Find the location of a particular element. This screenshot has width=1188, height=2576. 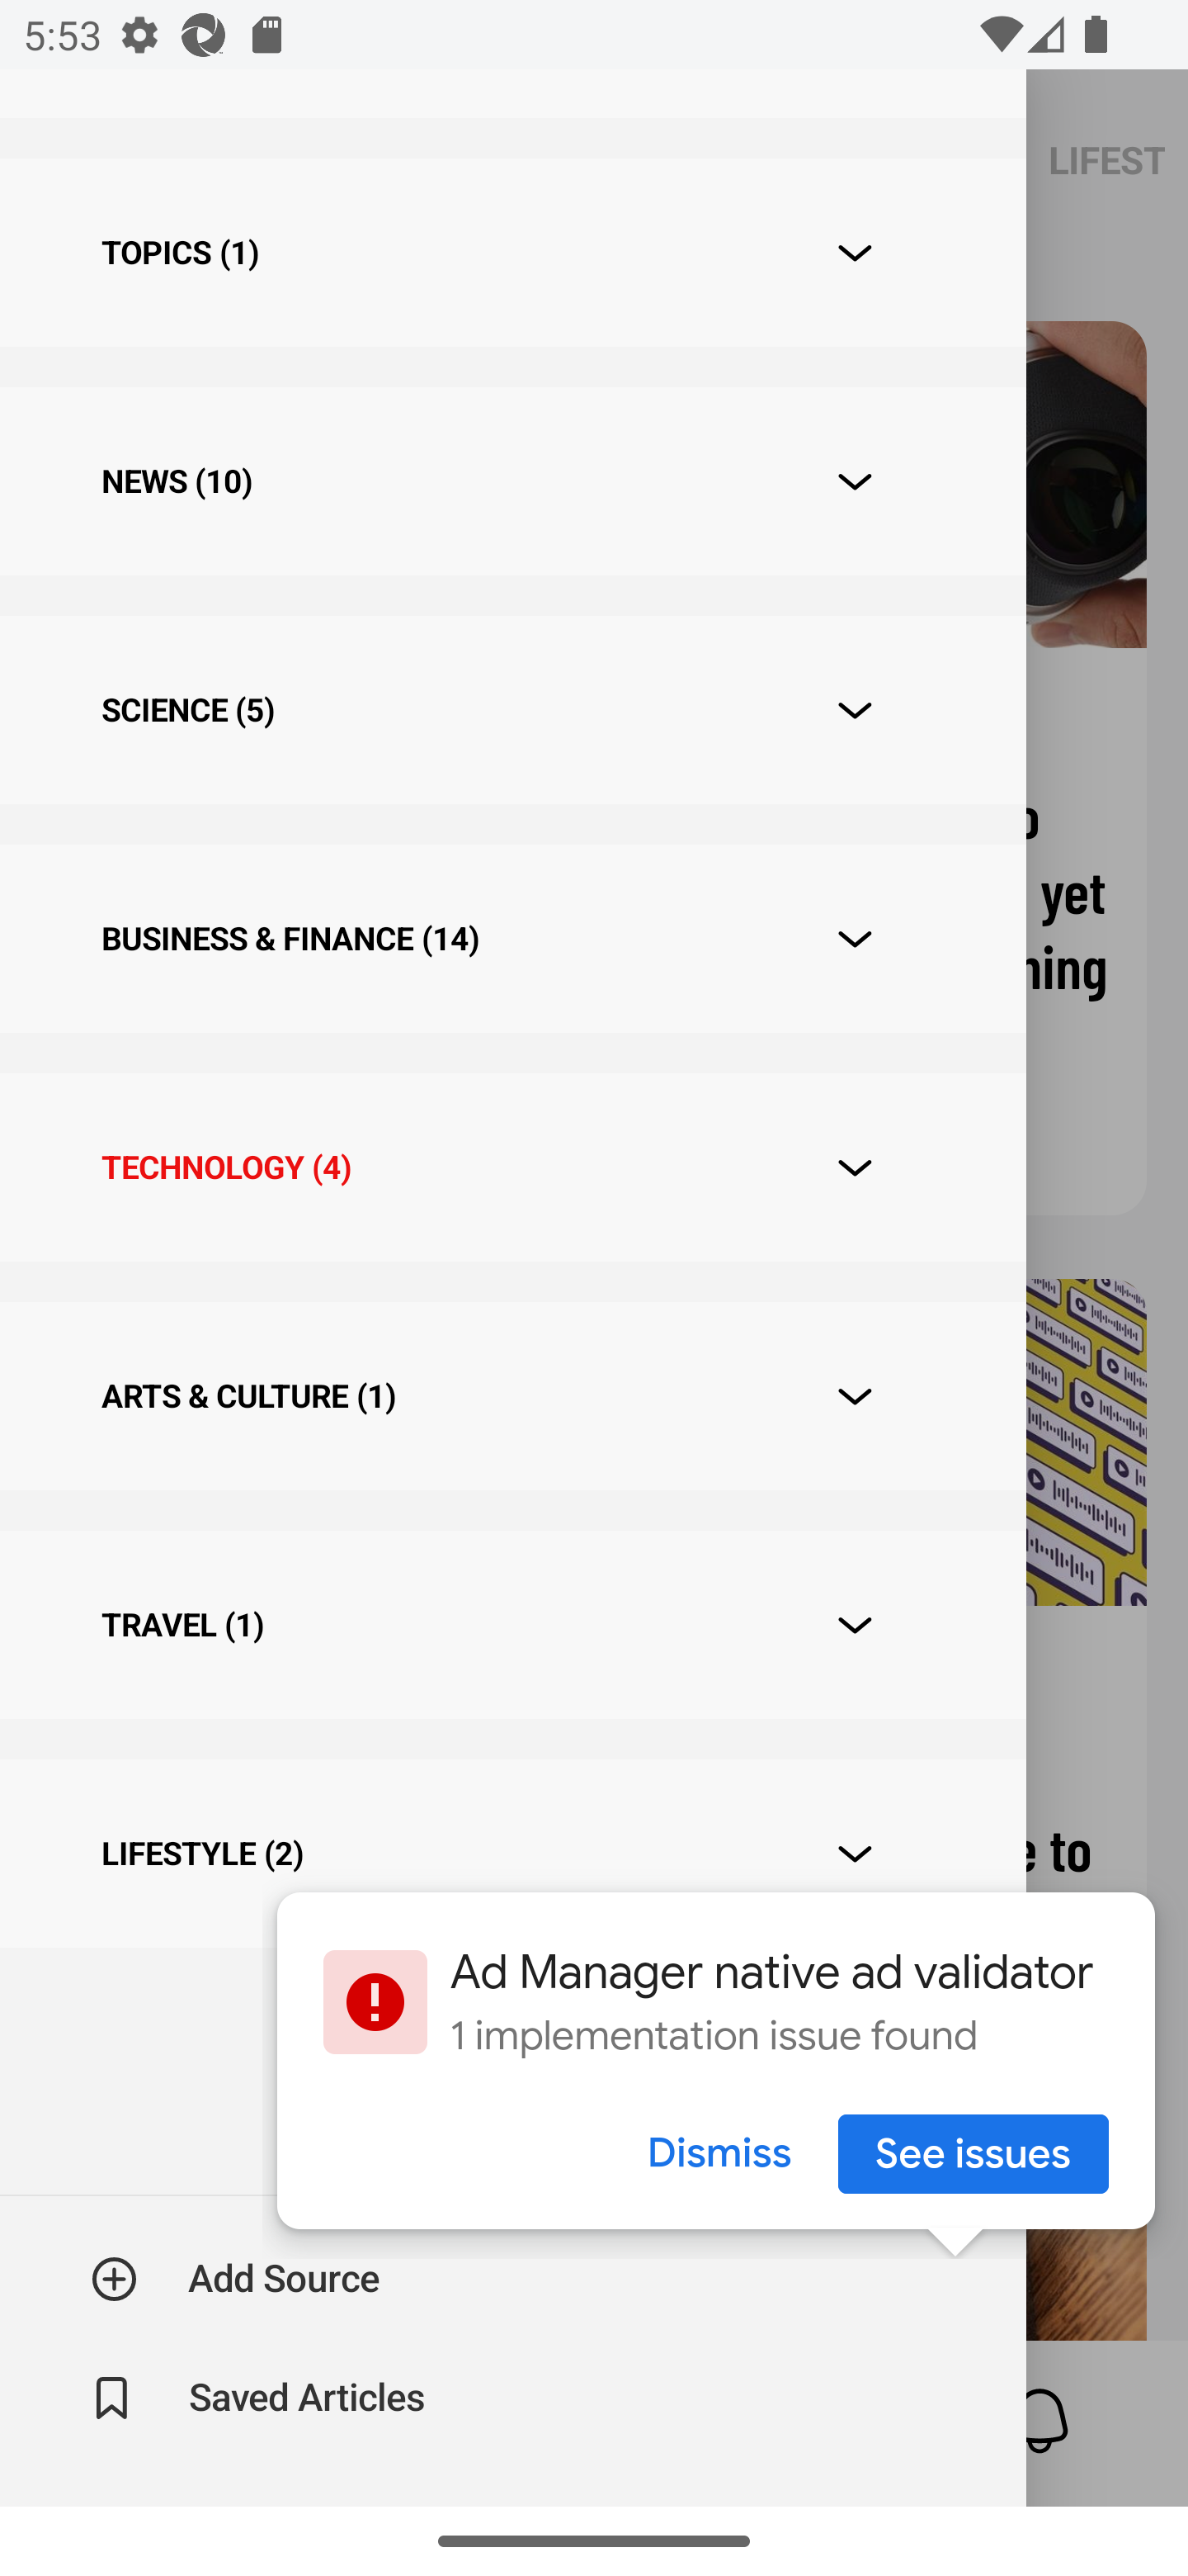

BUSINESS & FINANCE  (14) Expand Button is located at coordinates (512, 939).